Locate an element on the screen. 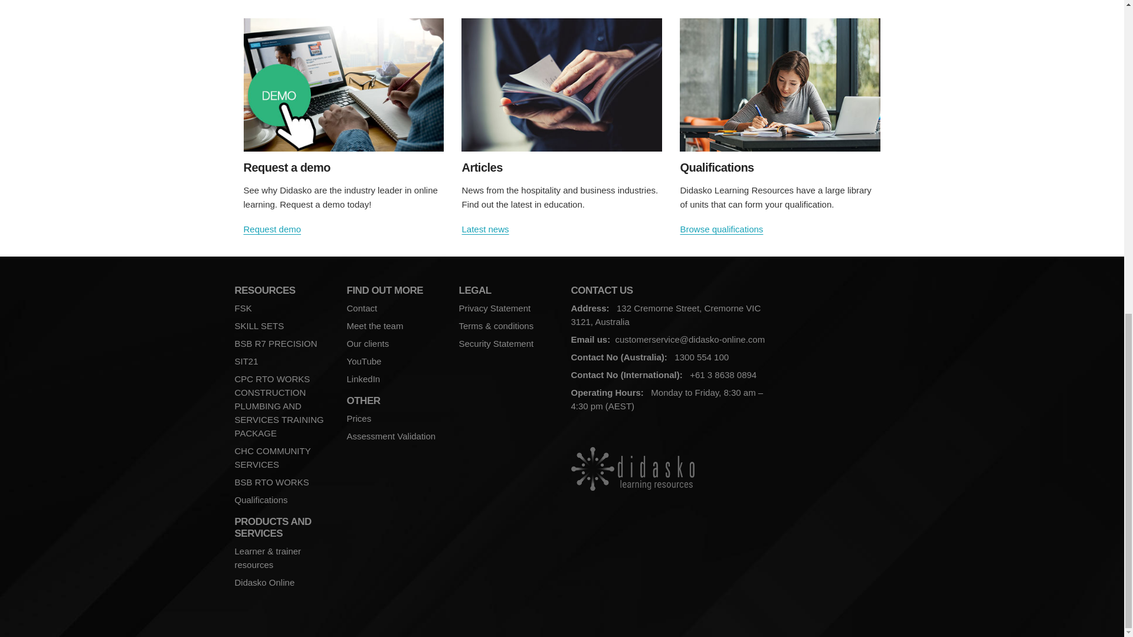 This screenshot has width=1133, height=637. Request demo is located at coordinates (272, 229).